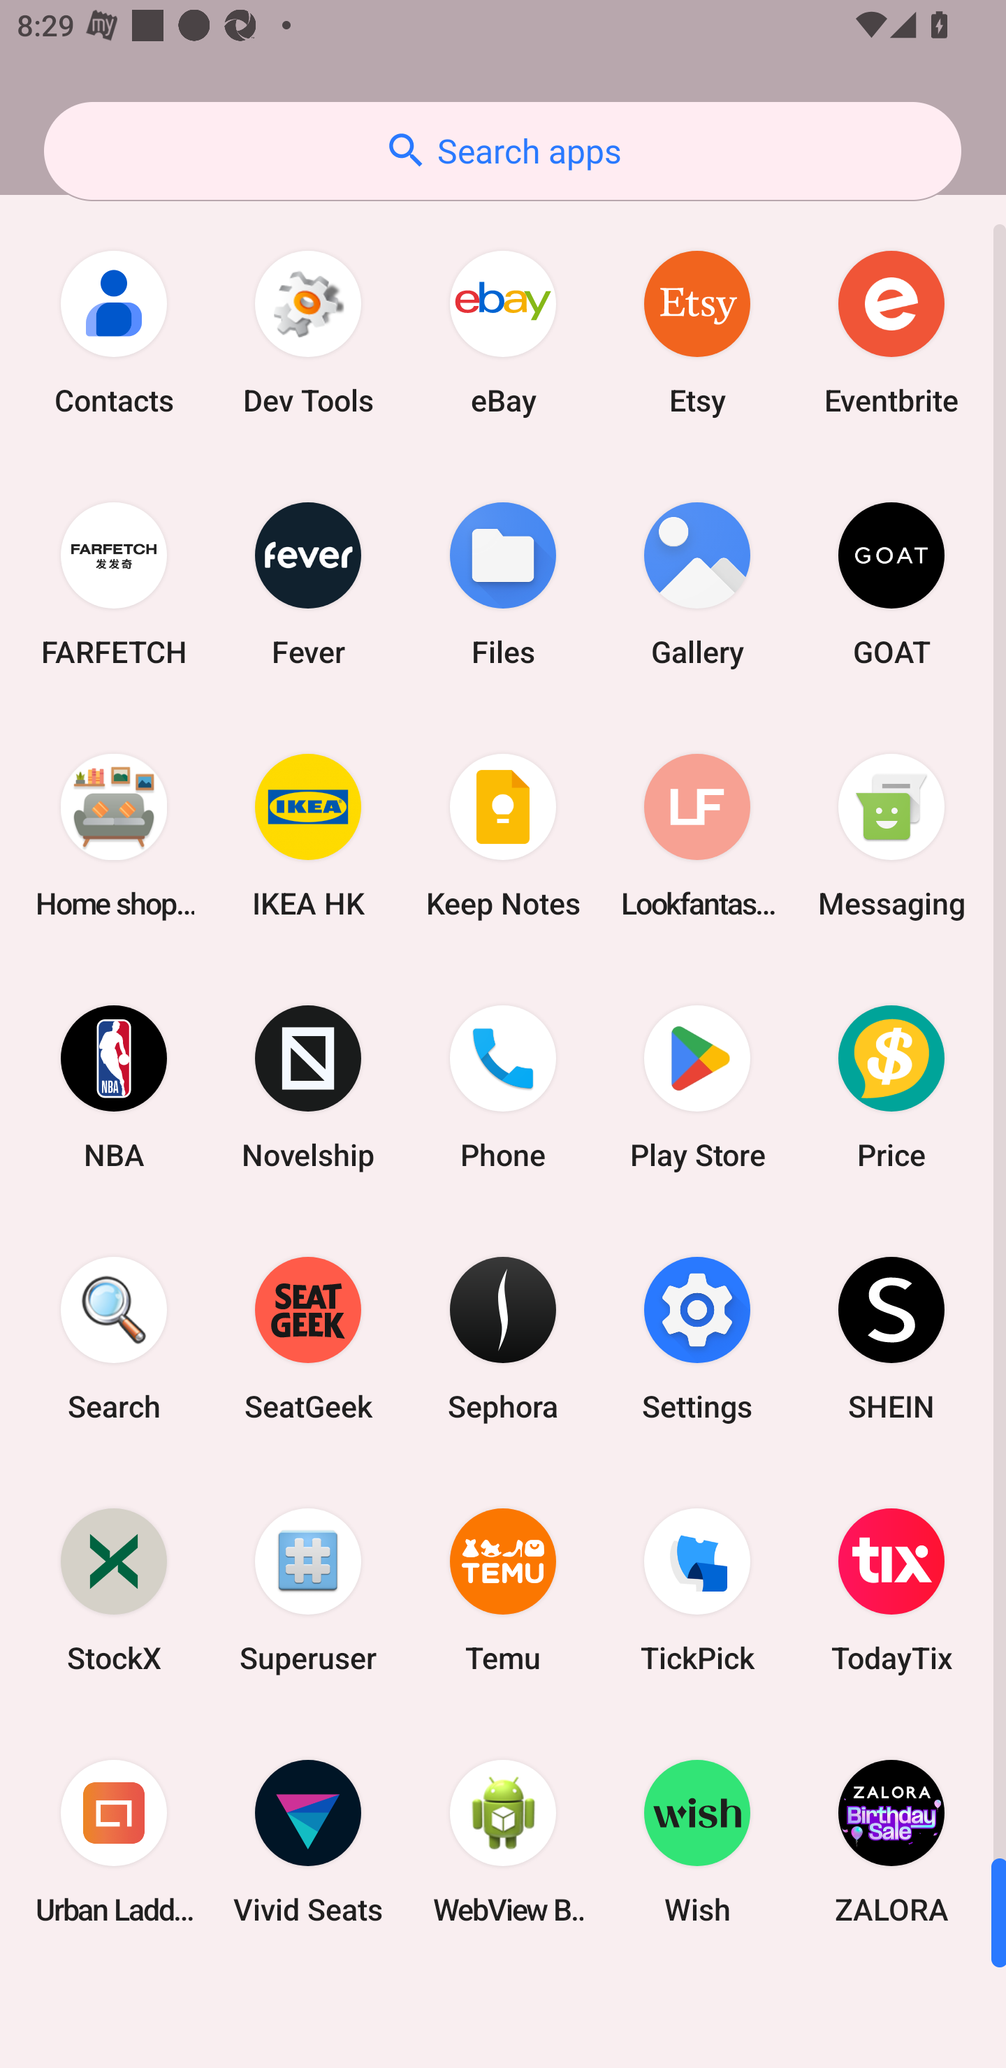 Image resolution: width=1006 pixels, height=2068 pixels. What do you see at coordinates (114, 584) in the screenshot?
I see `FARFETCH` at bounding box center [114, 584].